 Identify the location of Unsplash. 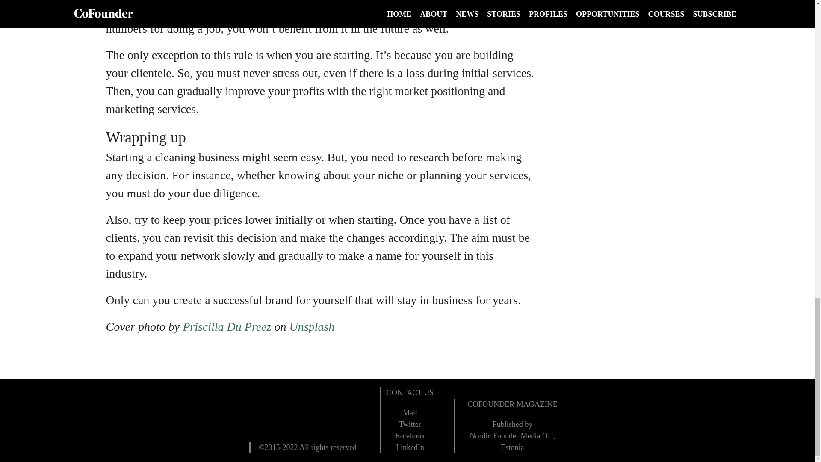
(312, 326).